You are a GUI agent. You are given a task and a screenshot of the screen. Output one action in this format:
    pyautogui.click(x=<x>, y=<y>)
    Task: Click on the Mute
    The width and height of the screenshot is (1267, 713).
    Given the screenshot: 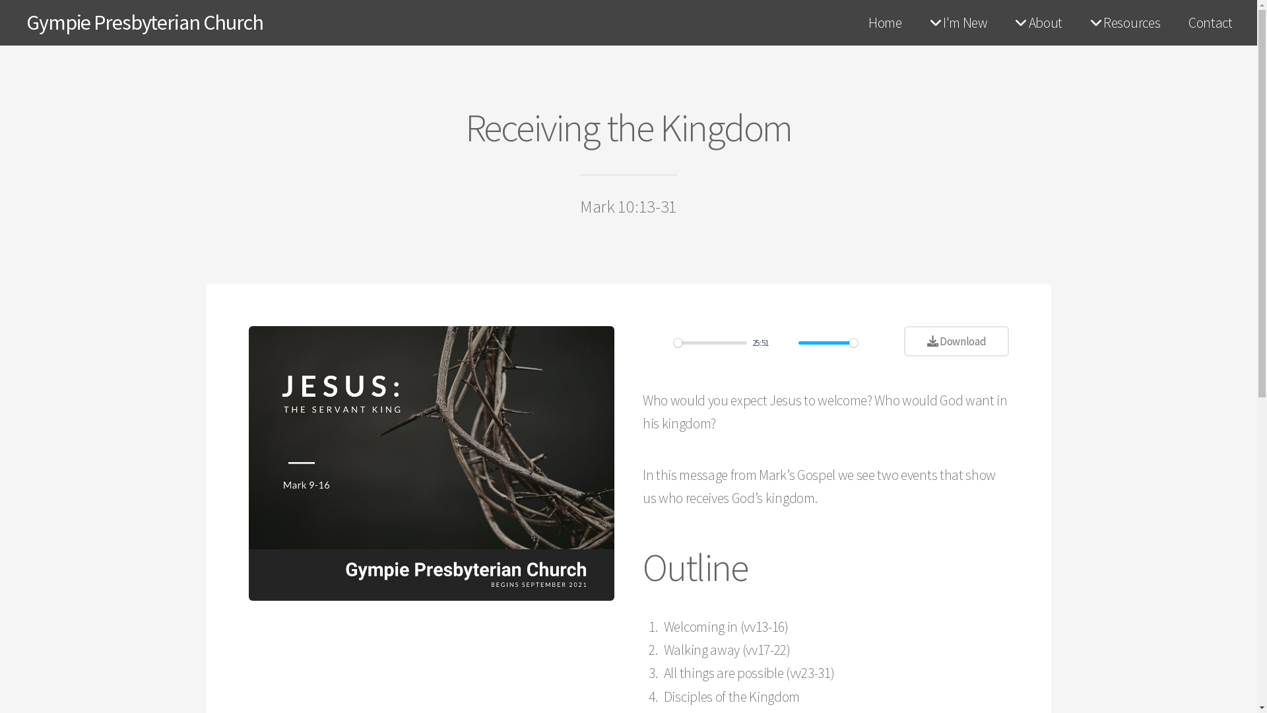 What is the action you would take?
    pyautogui.click(x=785, y=343)
    